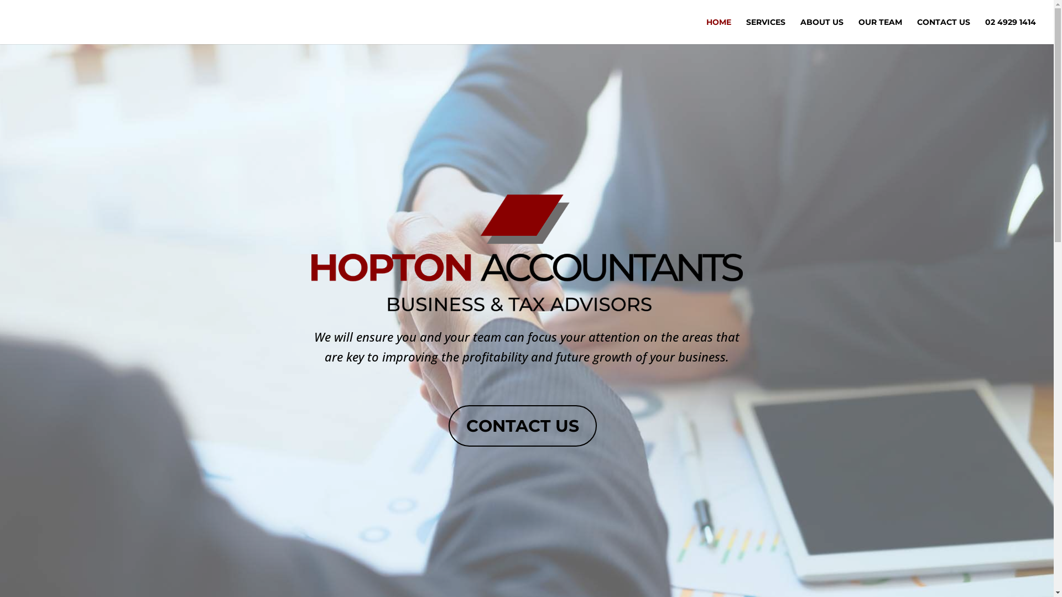  Describe the element at coordinates (463, 406) in the screenshot. I see `SERVICES` at that location.